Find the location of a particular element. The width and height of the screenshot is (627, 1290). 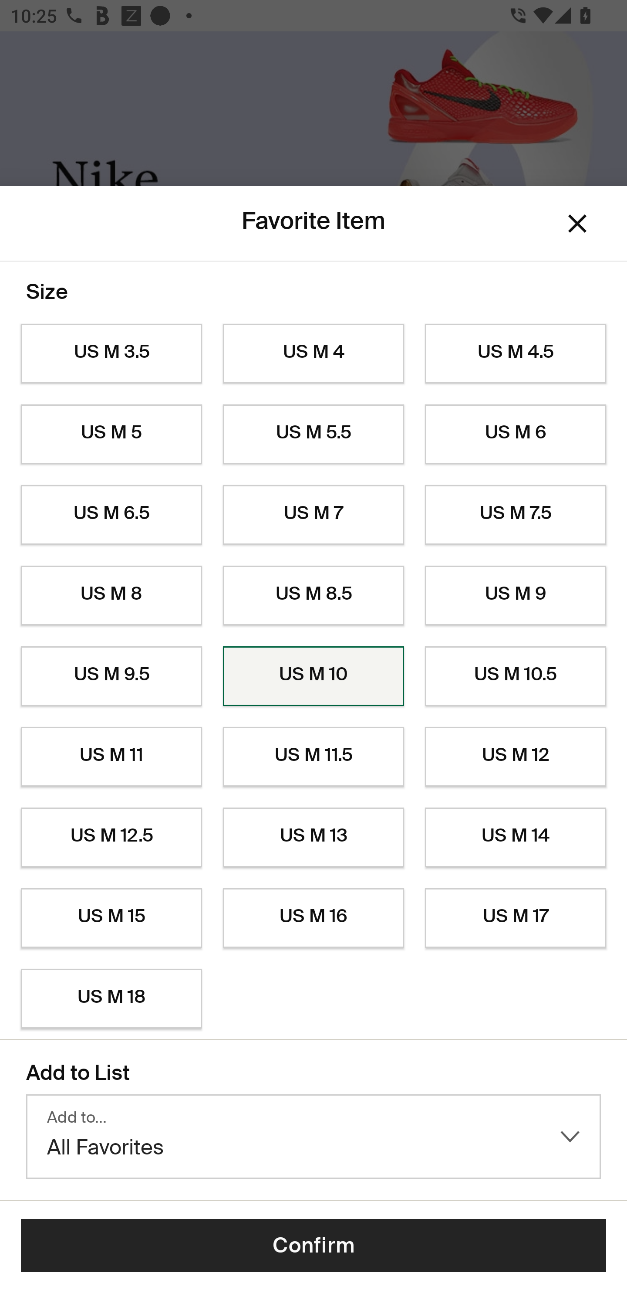

US M 14 is located at coordinates (516, 838).